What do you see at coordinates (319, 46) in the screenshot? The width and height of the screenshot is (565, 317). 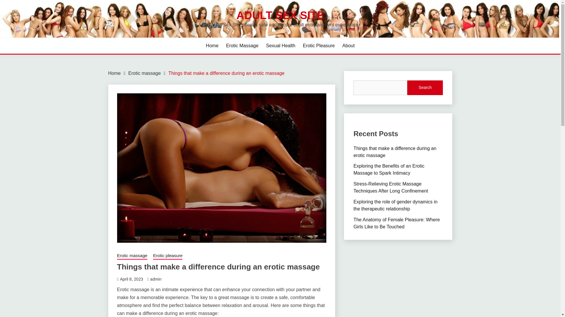 I see `Erotic Pleasure` at bounding box center [319, 46].